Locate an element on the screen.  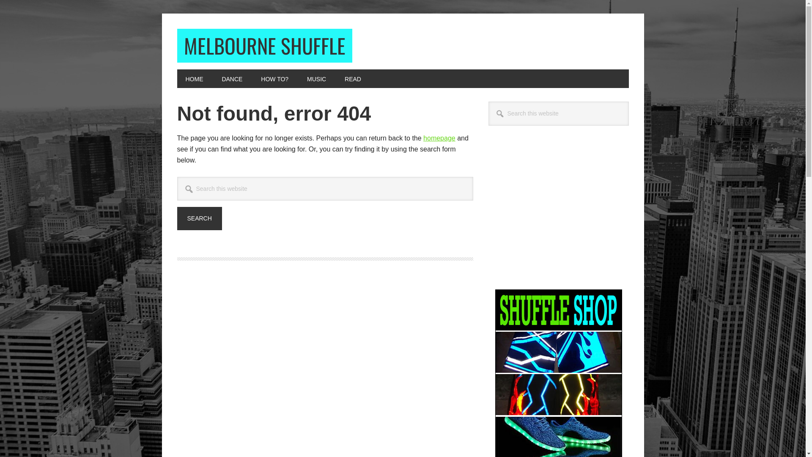
DANCE is located at coordinates (232, 79).